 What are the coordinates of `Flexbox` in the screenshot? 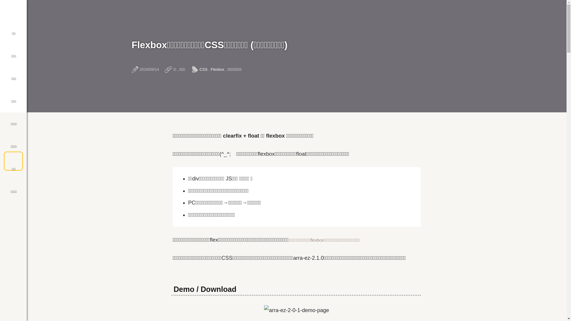 It's located at (217, 70).